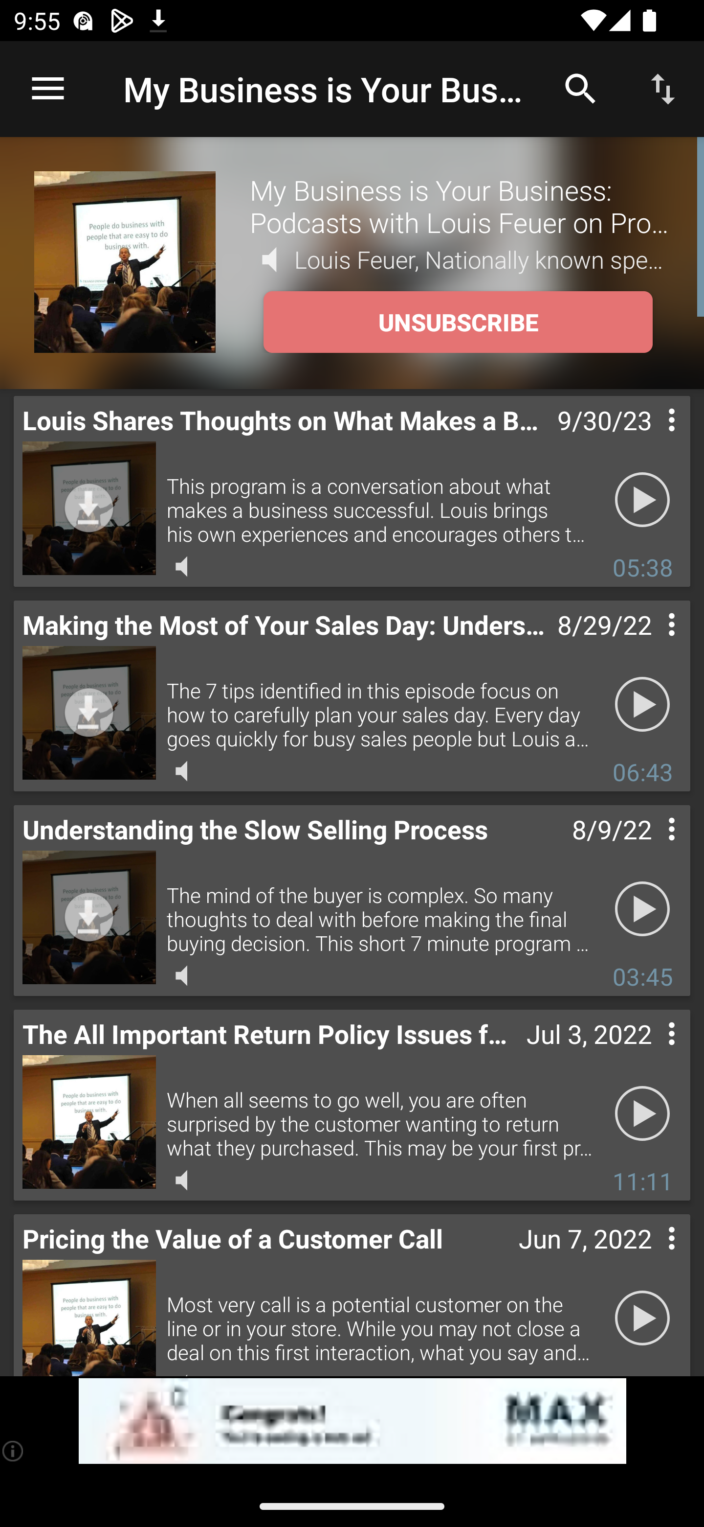 The image size is (704, 1527). What do you see at coordinates (642, 705) in the screenshot?
I see `Play` at bounding box center [642, 705].